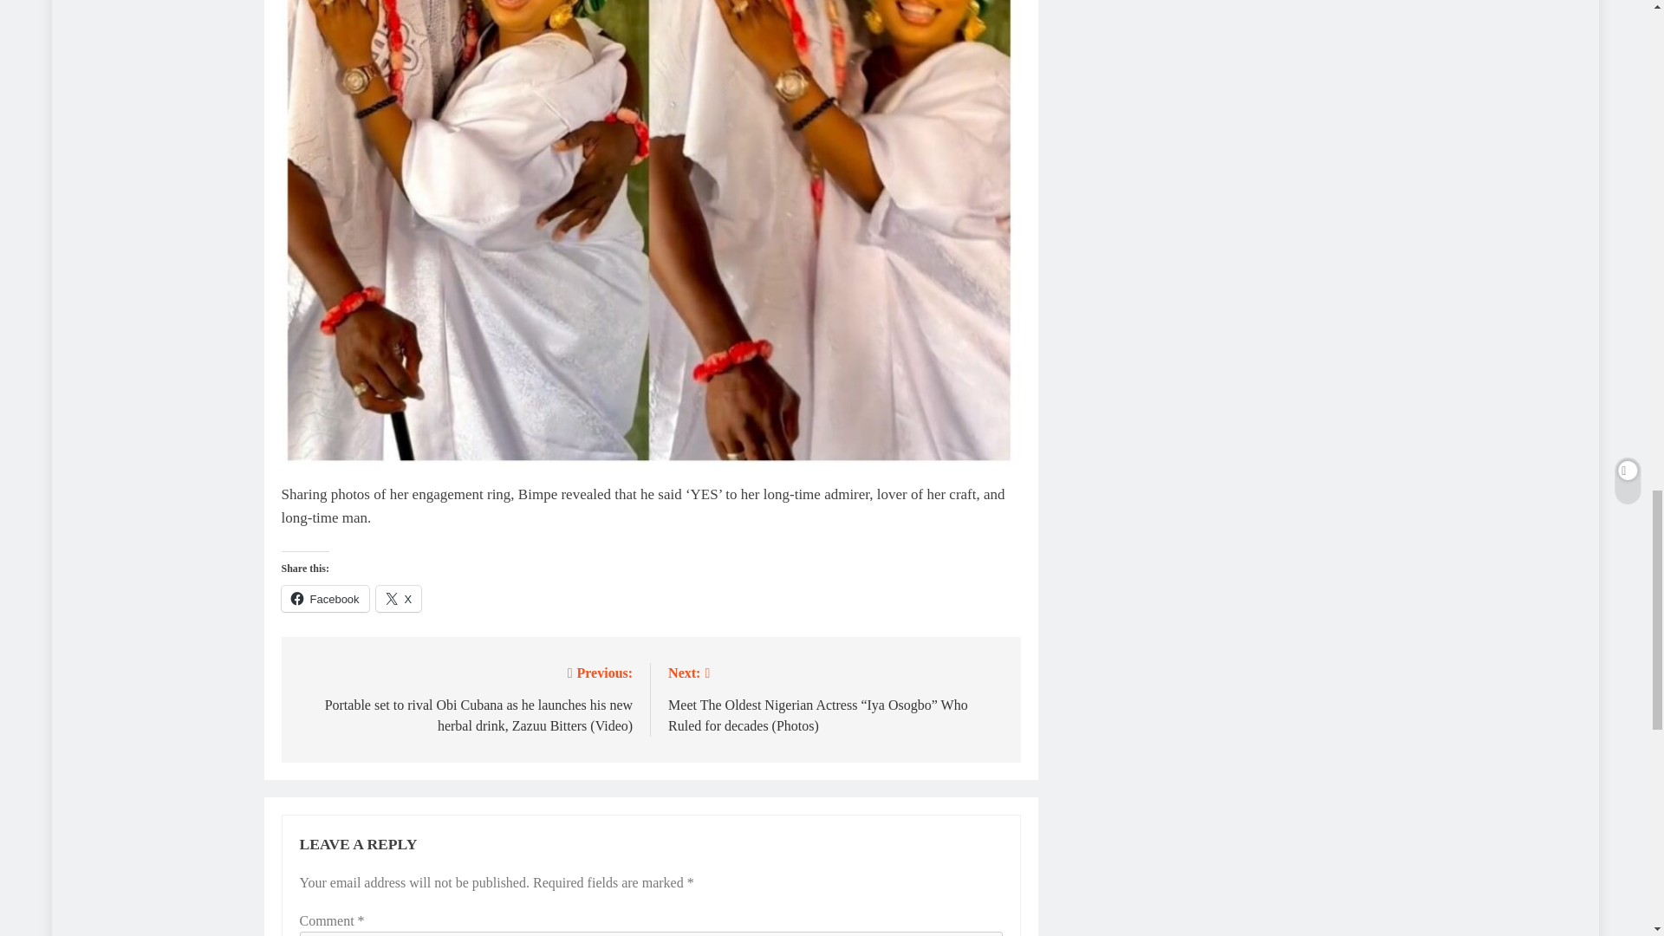  Describe the element at coordinates (399, 599) in the screenshot. I see `Click to share on X` at that location.